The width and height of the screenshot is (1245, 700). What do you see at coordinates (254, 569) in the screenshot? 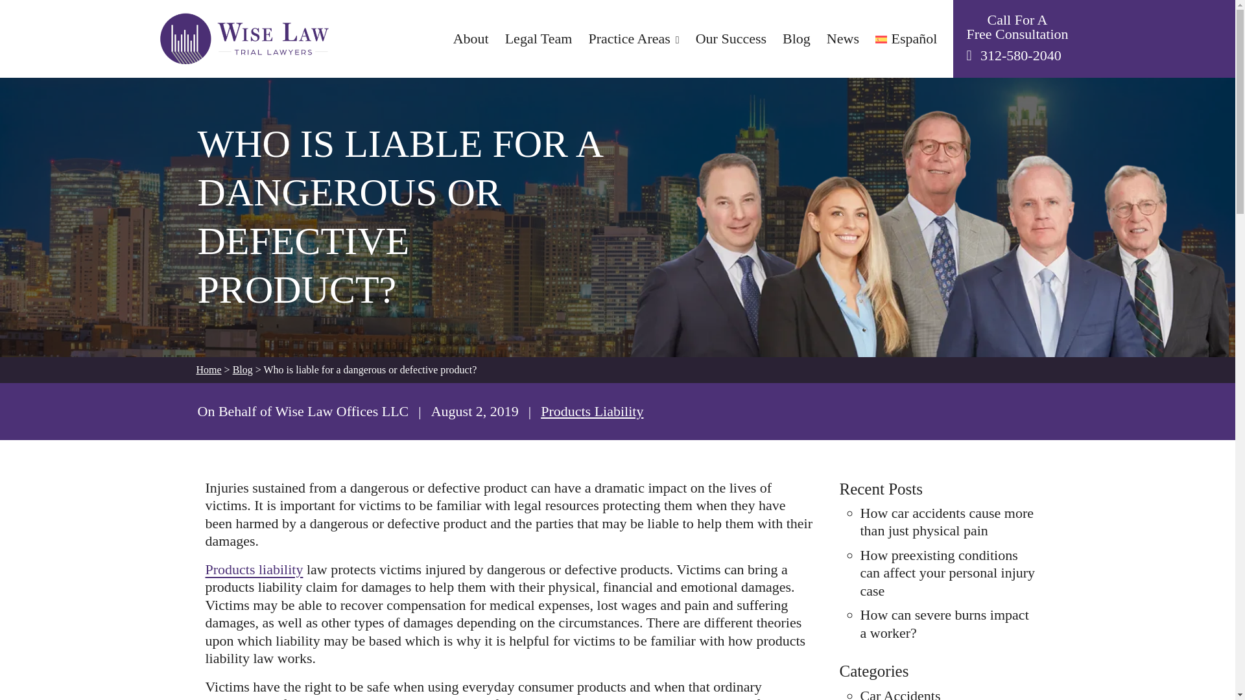
I see `Products liability` at bounding box center [254, 569].